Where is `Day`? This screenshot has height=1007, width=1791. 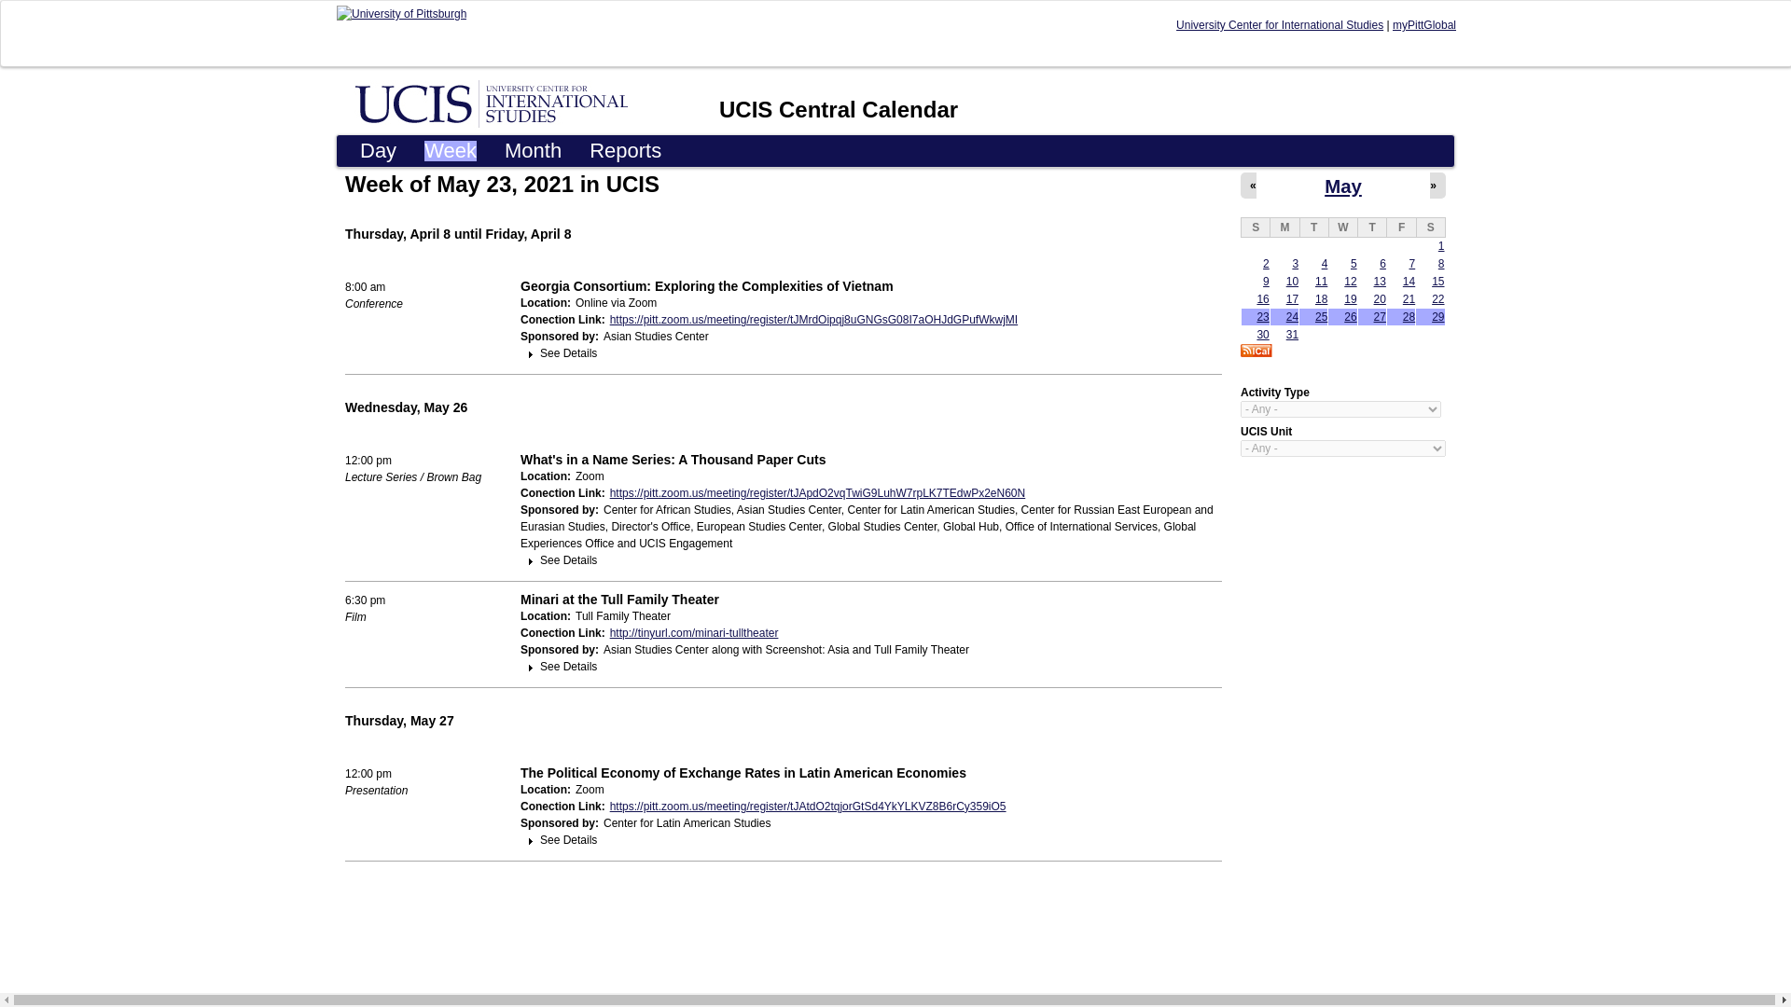
Day is located at coordinates (377, 151).